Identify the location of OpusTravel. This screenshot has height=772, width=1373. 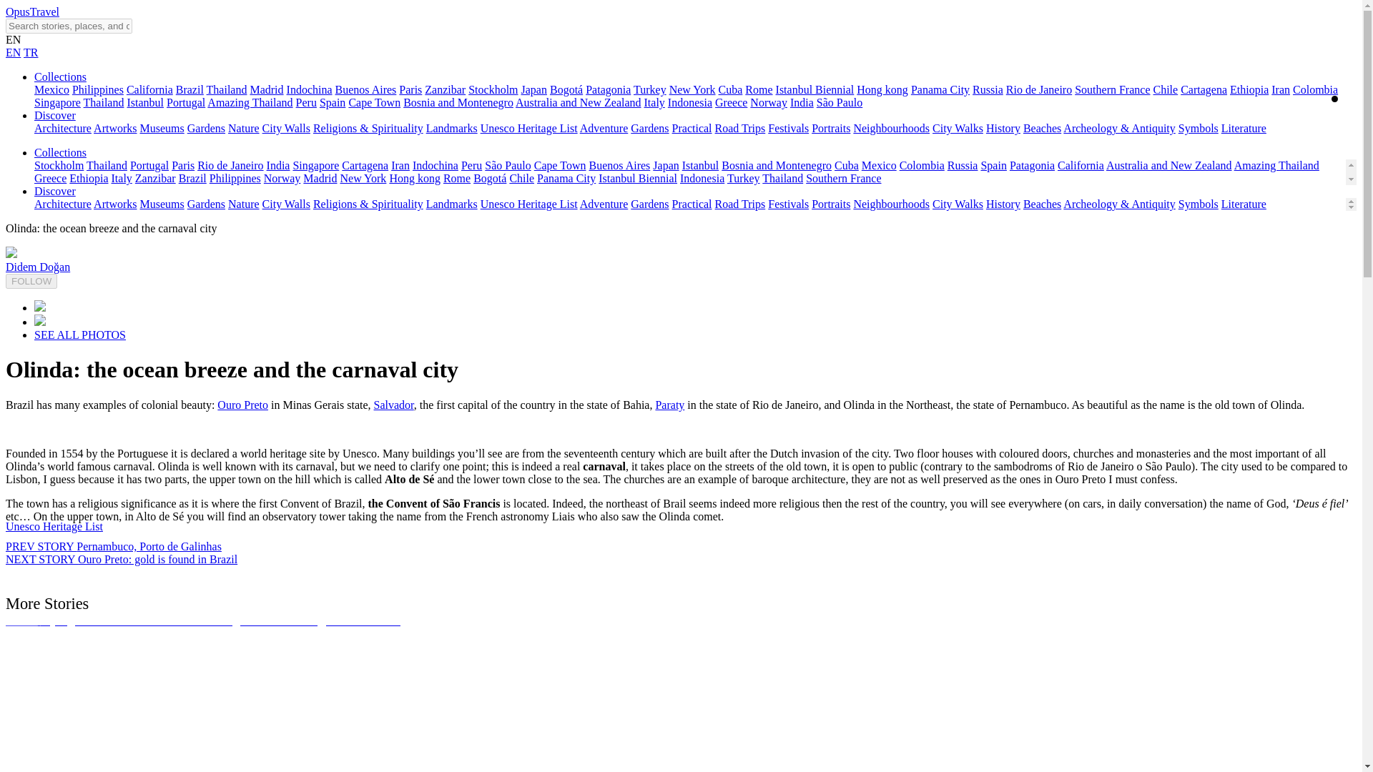
(31, 11).